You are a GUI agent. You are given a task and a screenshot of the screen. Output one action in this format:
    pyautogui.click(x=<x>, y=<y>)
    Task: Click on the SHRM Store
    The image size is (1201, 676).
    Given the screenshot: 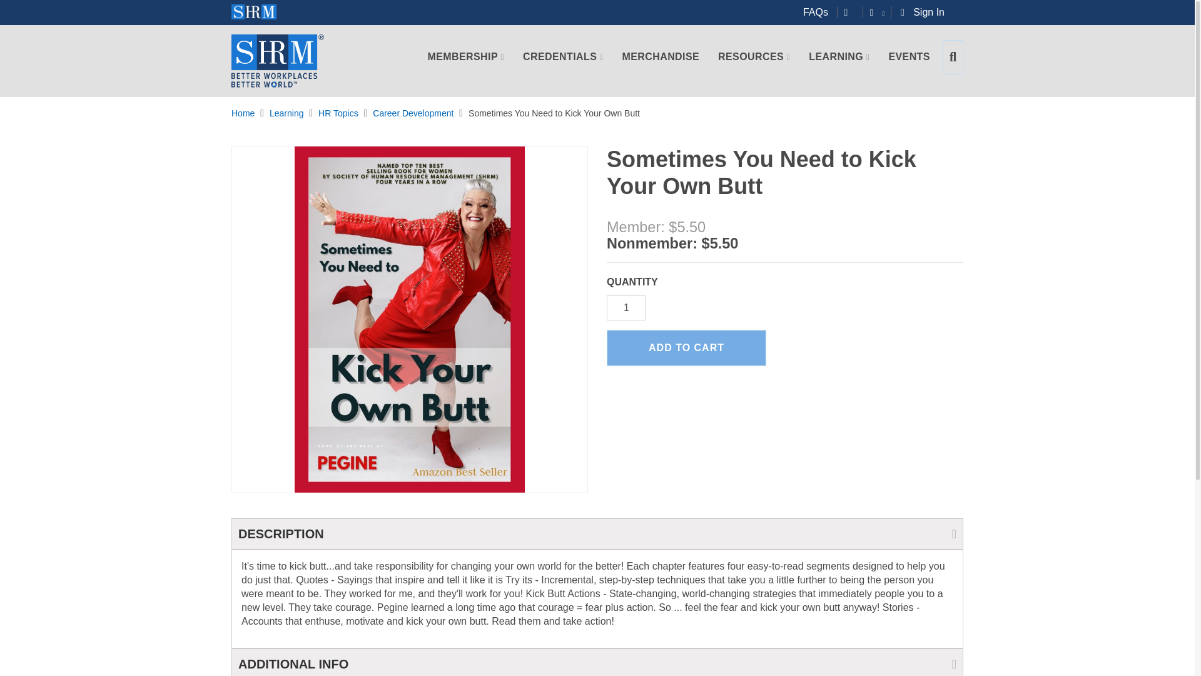 What is the action you would take?
    pyautogui.click(x=278, y=61)
    